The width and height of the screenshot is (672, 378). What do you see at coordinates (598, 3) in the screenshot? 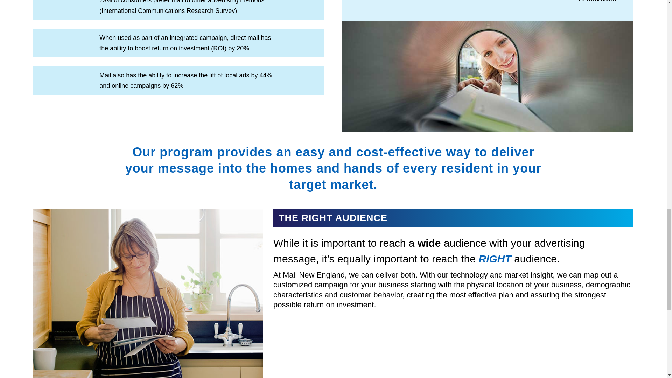
I see `LEARN MORE` at bounding box center [598, 3].